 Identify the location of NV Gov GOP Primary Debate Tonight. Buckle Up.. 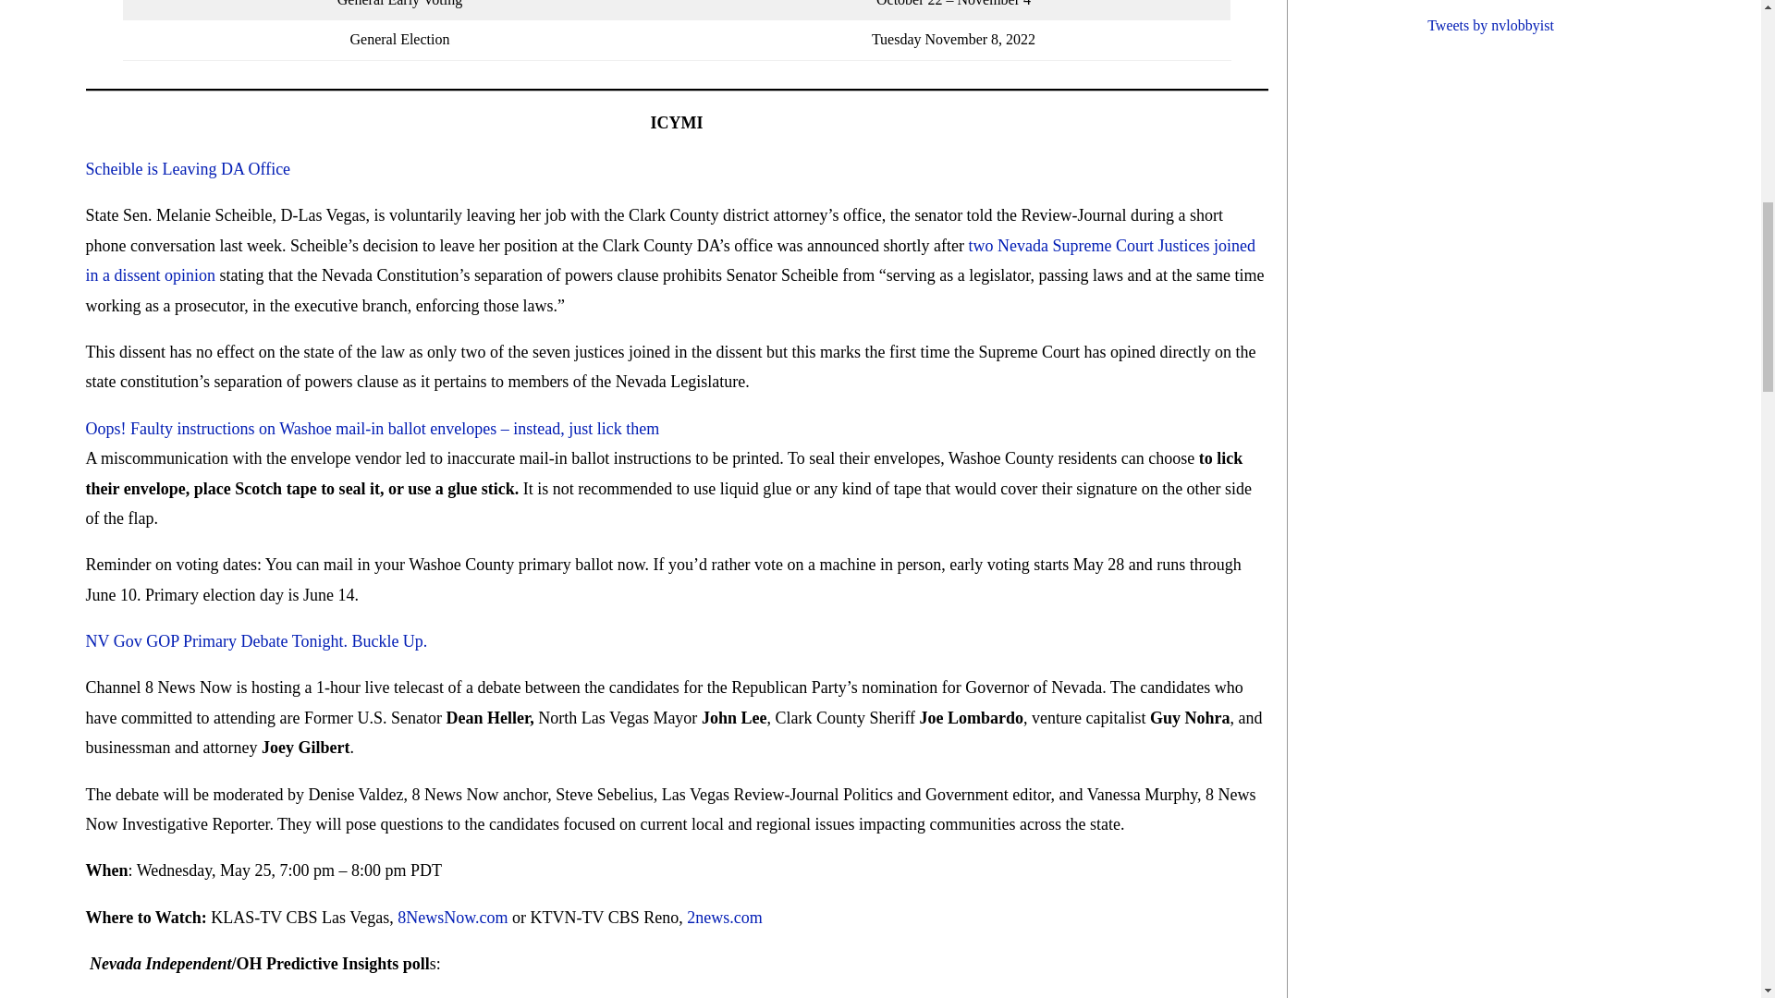
(256, 641).